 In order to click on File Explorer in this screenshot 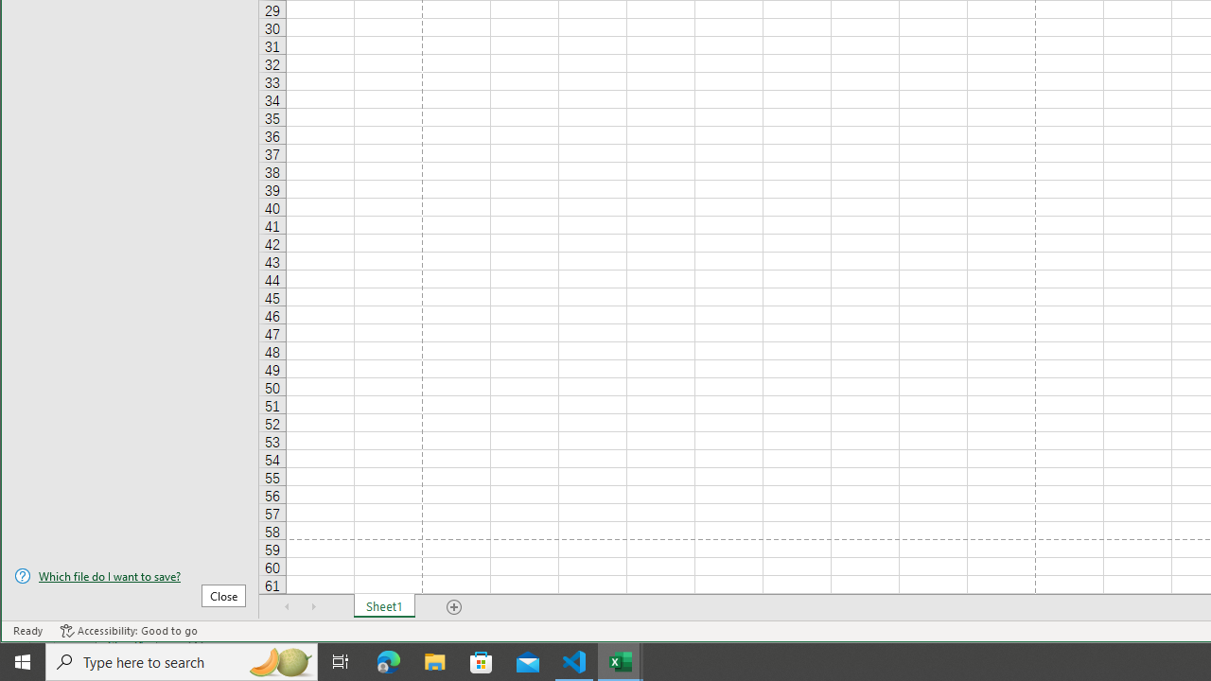, I will do `click(435, 662)`.